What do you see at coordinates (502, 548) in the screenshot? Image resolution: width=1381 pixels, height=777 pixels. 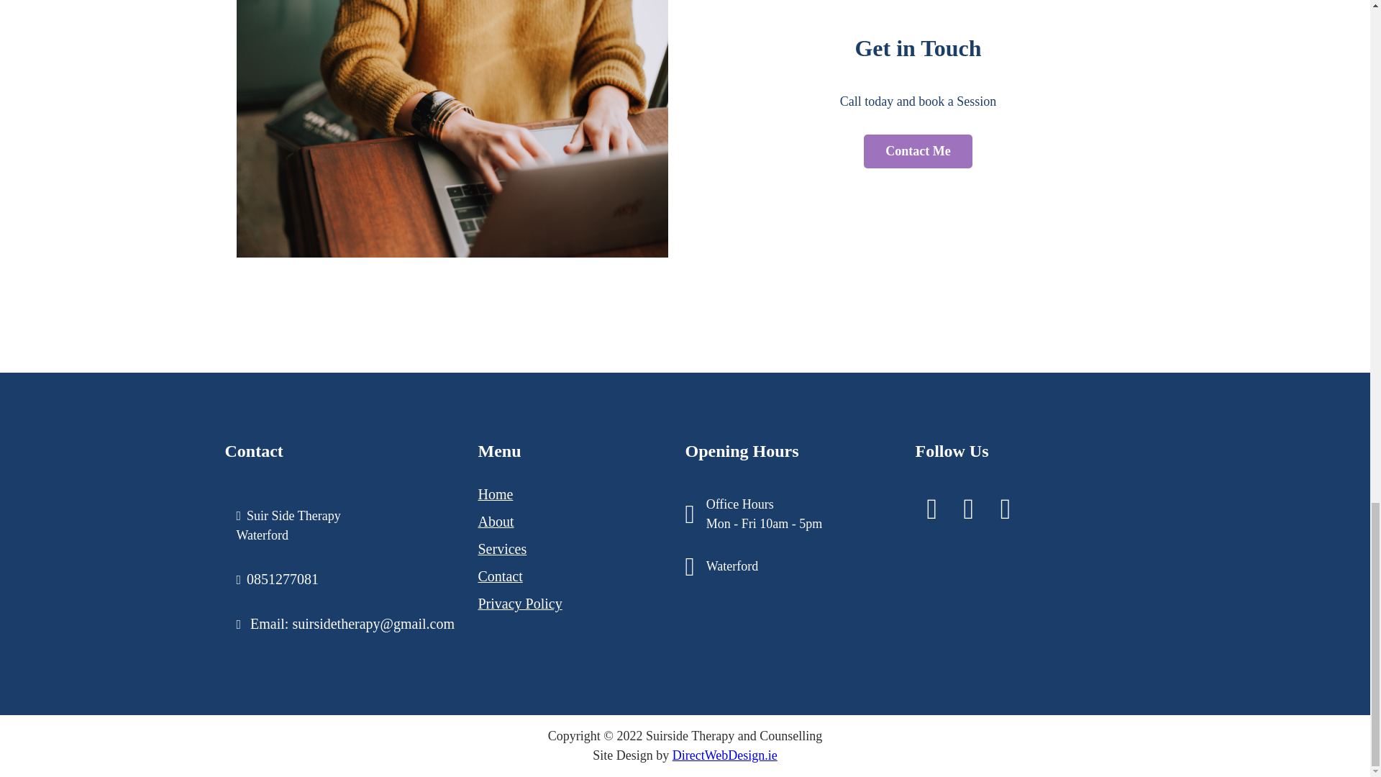 I see `Services` at bounding box center [502, 548].